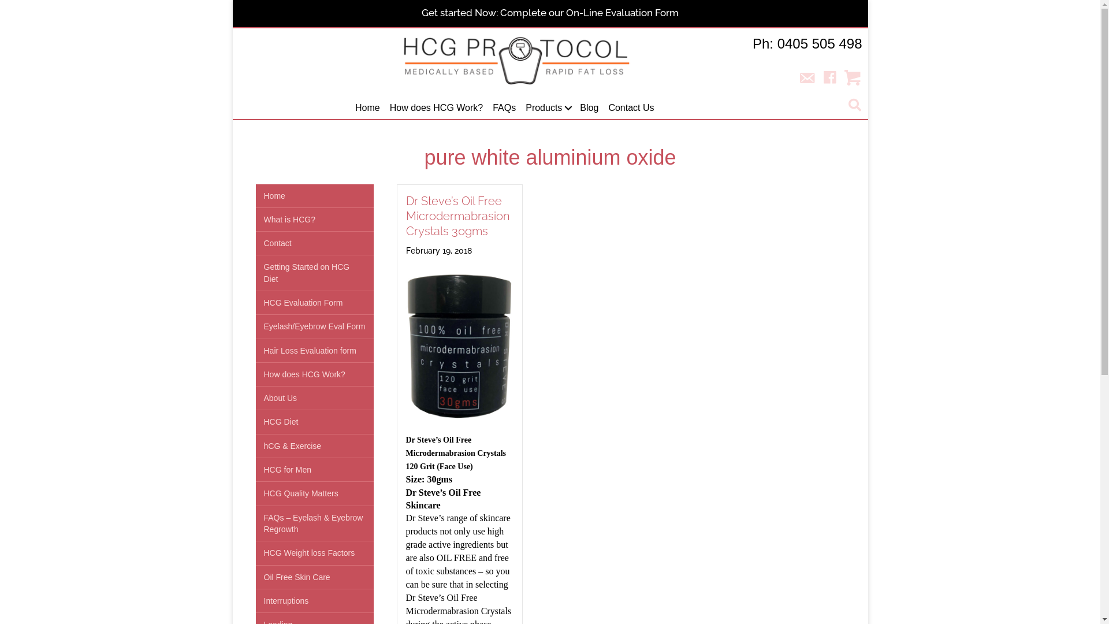  Describe the element at coordinates (314, 374) in the screenshot. I see `How does HCG Work?` at that location.